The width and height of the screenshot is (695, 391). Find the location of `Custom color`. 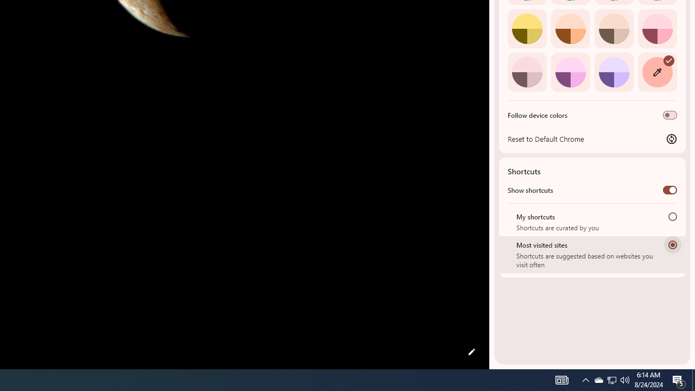

Custom color is located at coordinates (657, 72).